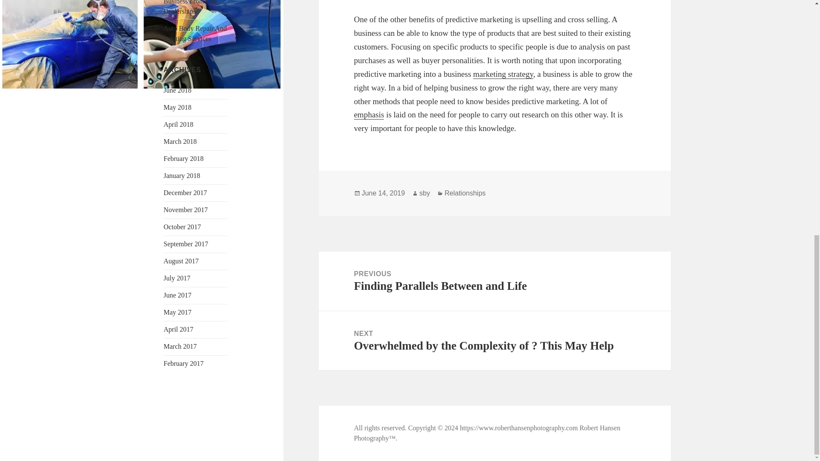  What do you see at coordinates (177, 295) in the screenshot?
I see `June 2017` at bounding box center [177, 295].